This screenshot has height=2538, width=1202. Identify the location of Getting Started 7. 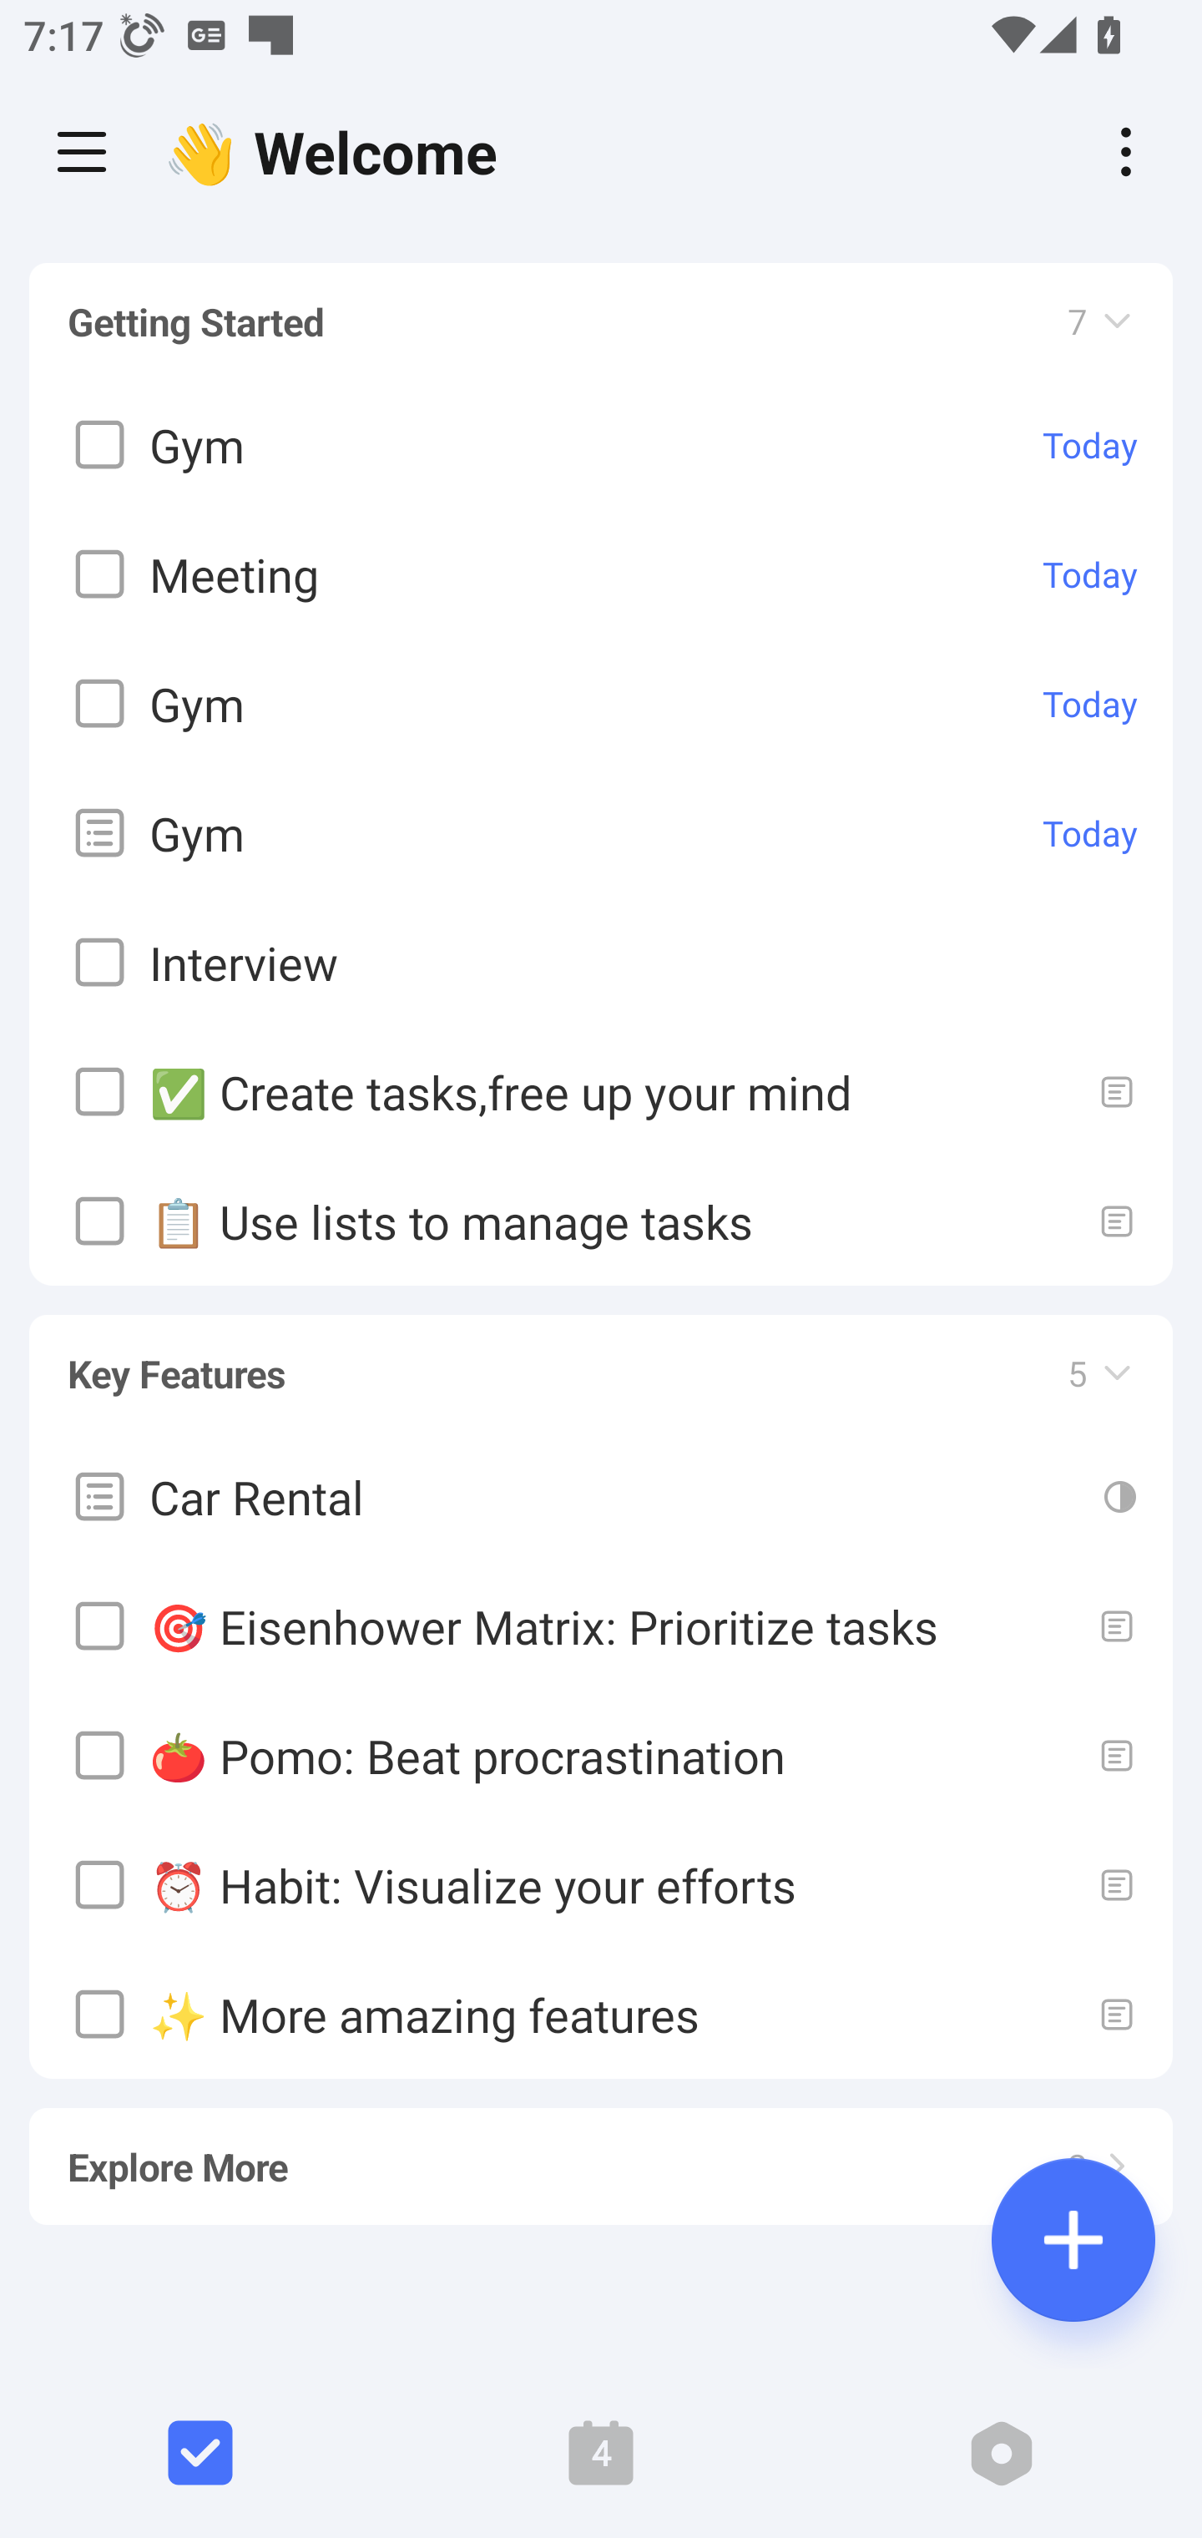
(601, 322).